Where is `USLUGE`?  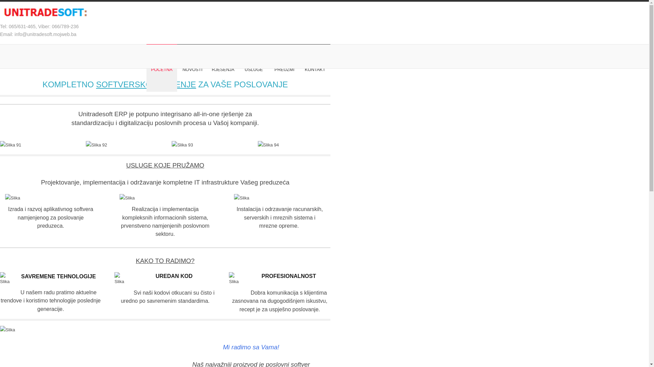
USLUGE is located at coordinates (254, 69).